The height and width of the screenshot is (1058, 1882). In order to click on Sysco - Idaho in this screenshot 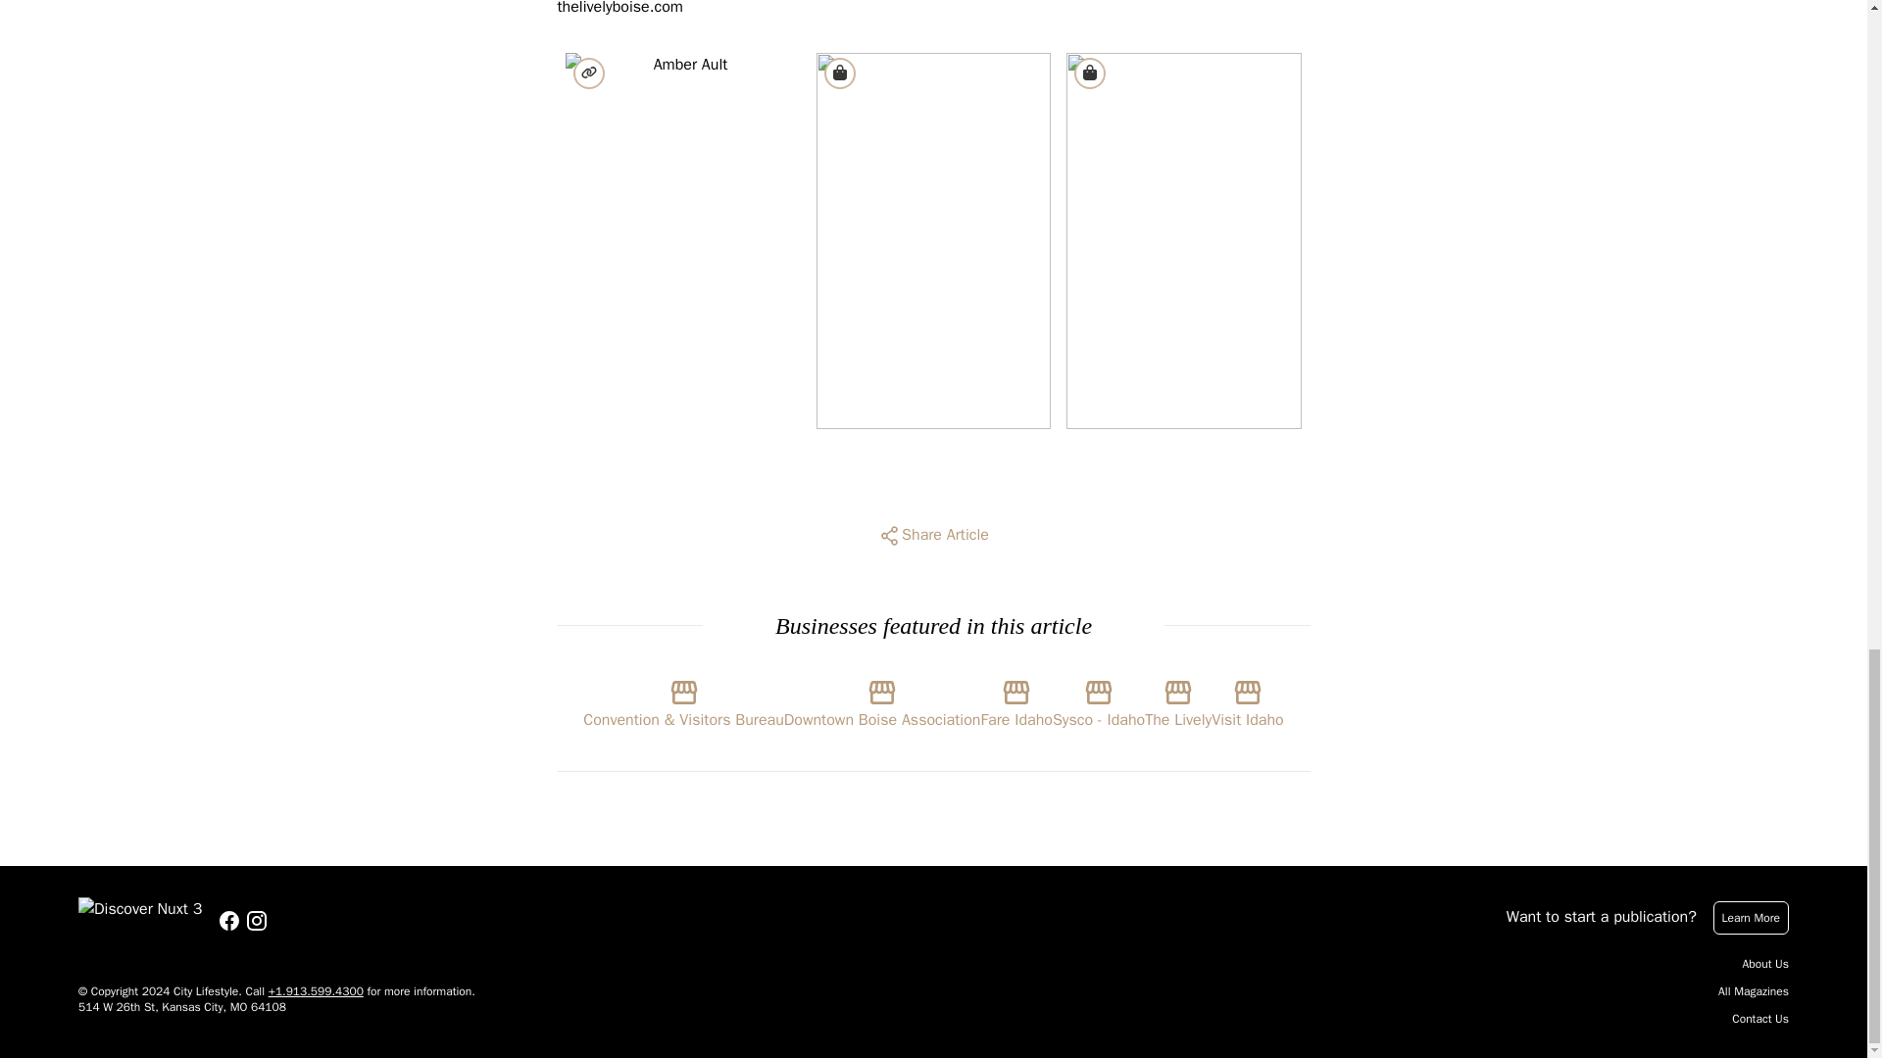, I will do `click(1098, 698)`.